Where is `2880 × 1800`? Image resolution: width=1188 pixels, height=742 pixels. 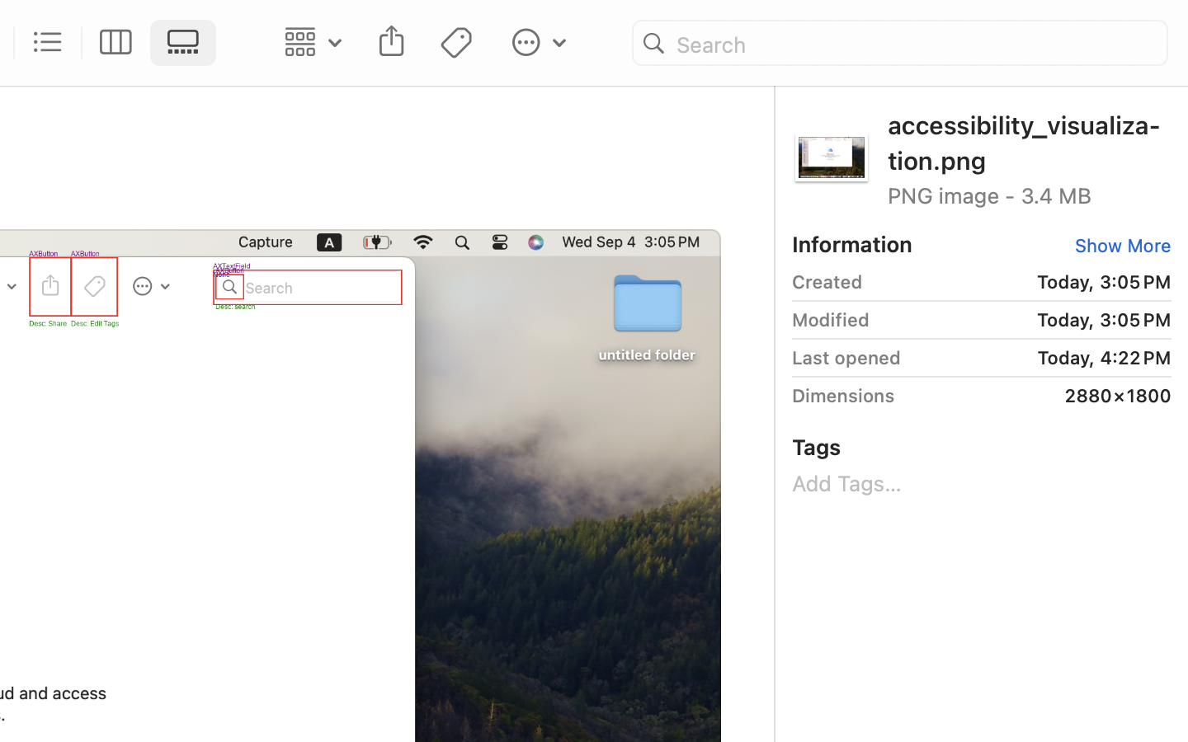
2880 × 1800 is located at coordinates (1039, 396).